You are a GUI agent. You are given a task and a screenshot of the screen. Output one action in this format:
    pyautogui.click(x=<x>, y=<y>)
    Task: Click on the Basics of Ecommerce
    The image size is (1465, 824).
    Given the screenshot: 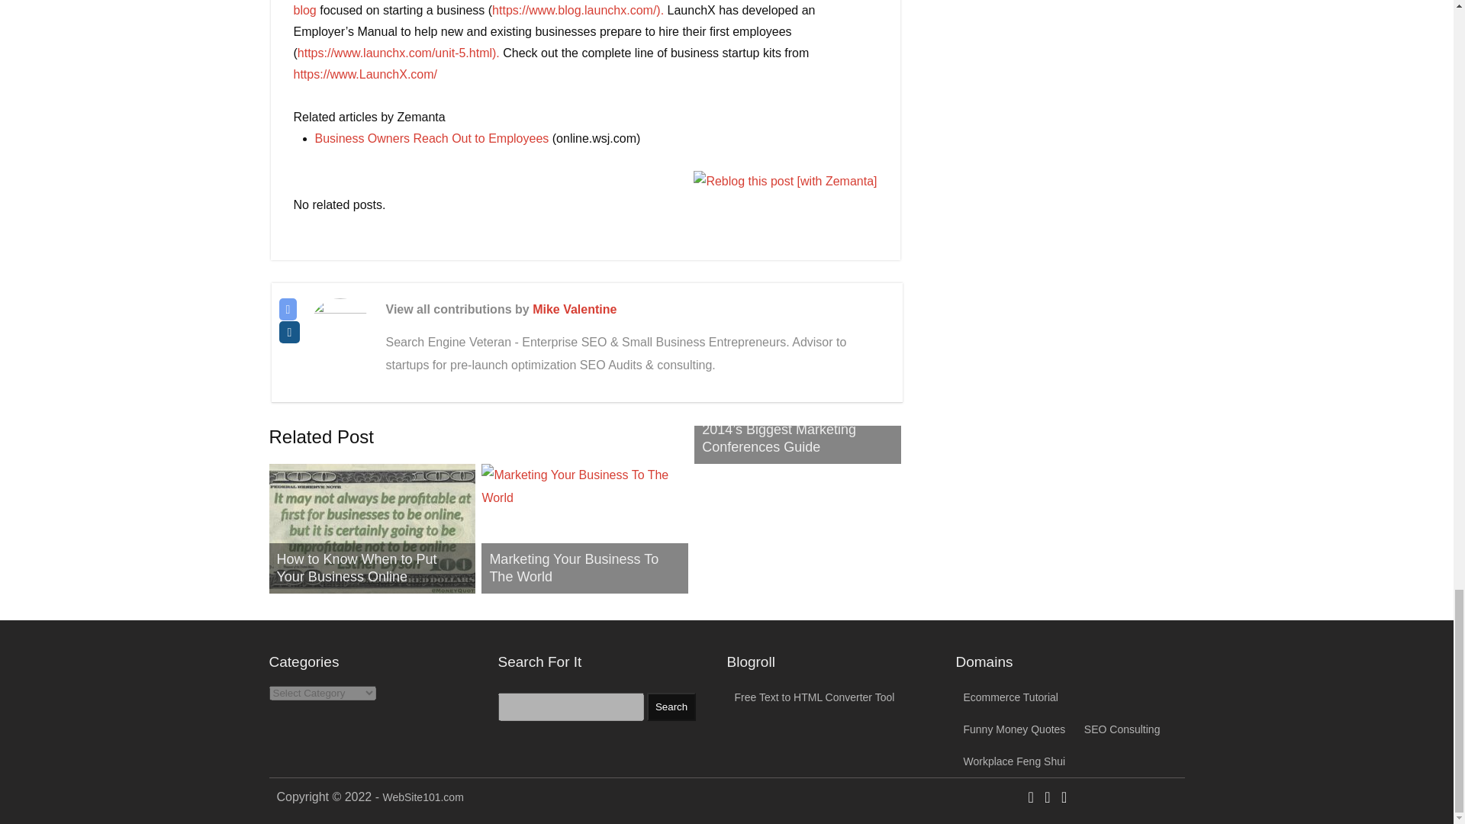 What is the action you would take?
    pyautogui.click(x=1010, y=697)
    